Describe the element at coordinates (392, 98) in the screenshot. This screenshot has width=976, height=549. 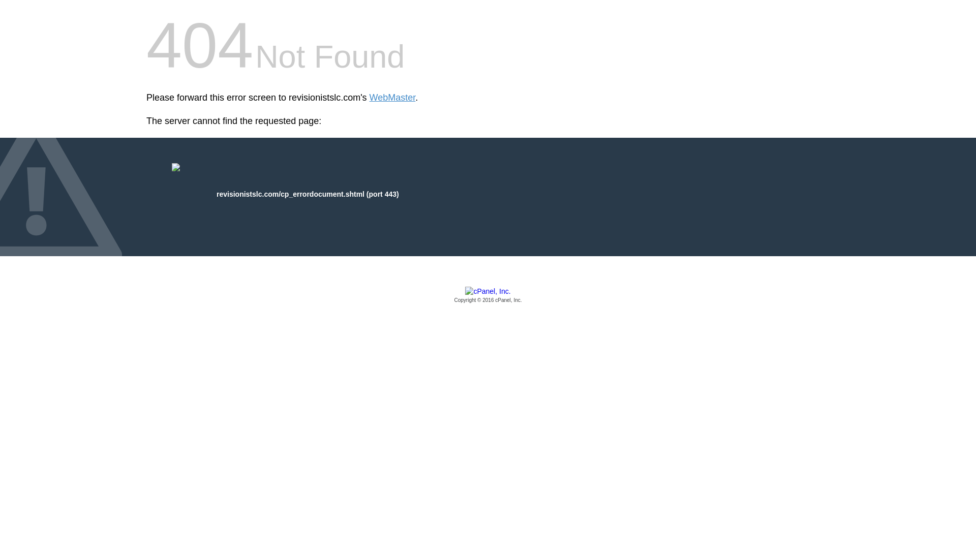
I see `WebMaster` at that location.